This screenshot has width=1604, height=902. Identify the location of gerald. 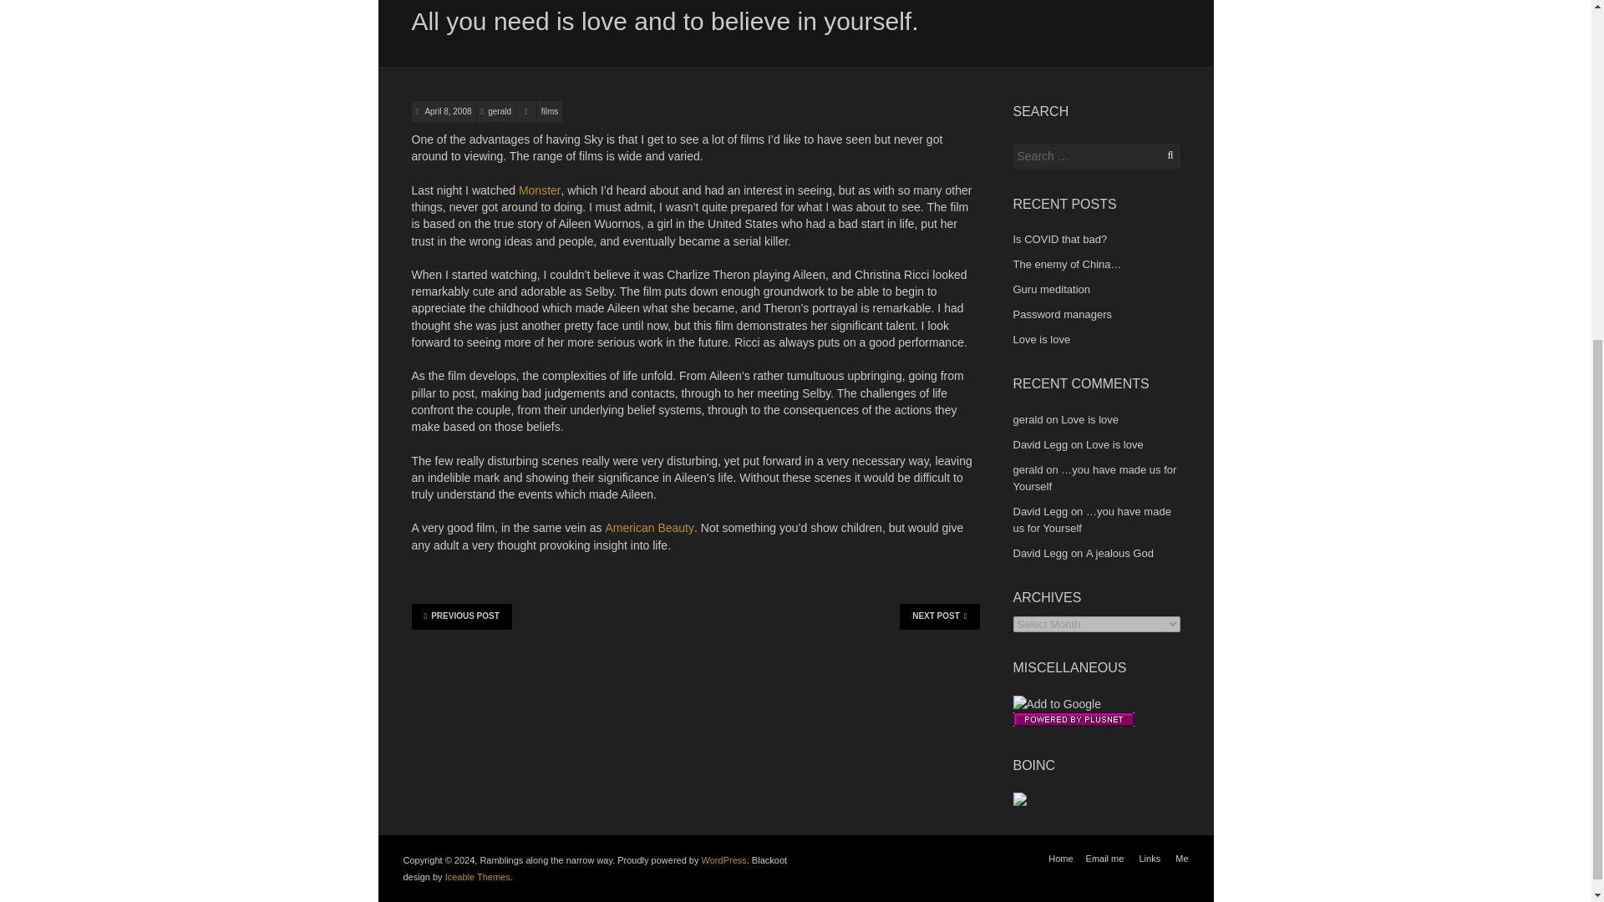
(1028, 419).